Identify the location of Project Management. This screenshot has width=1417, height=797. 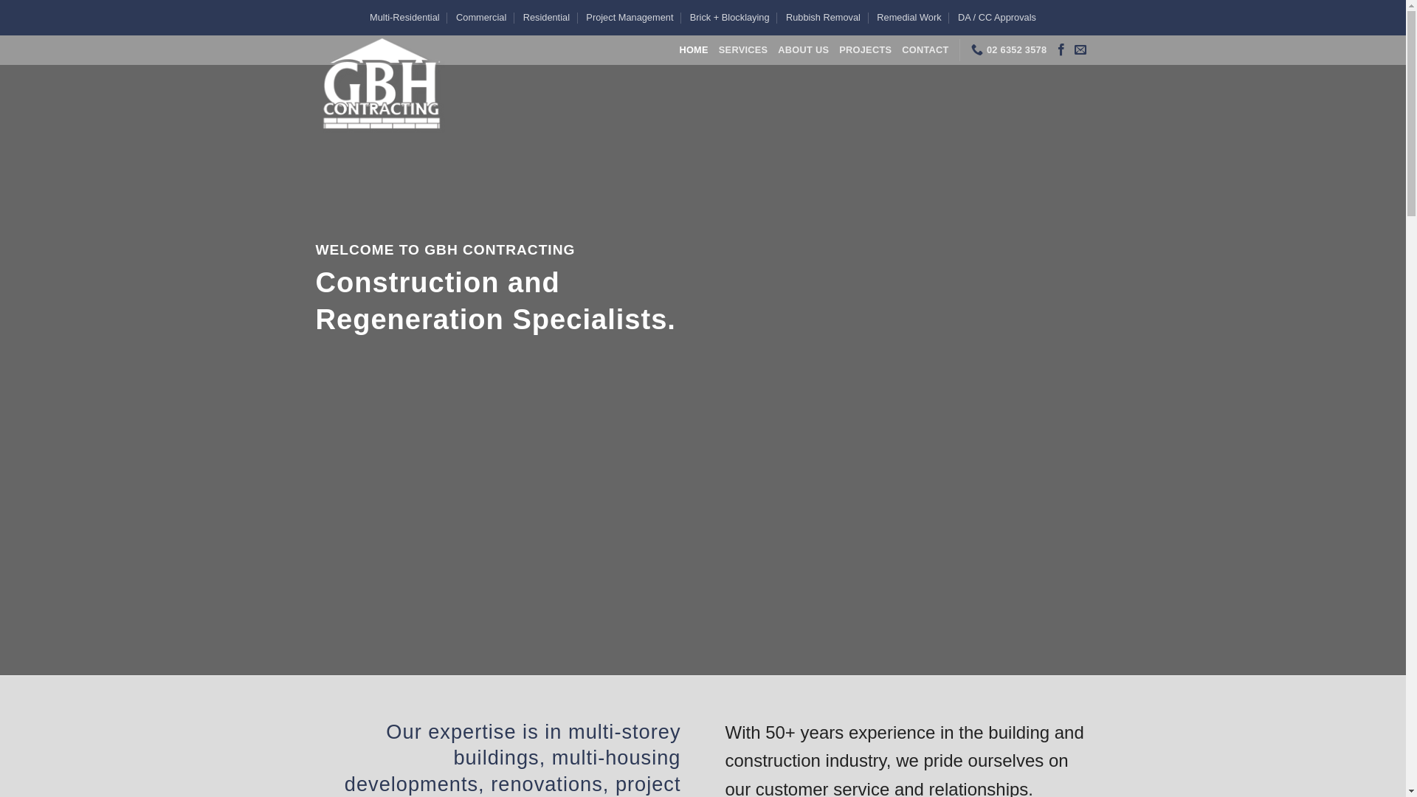
(630, 18).